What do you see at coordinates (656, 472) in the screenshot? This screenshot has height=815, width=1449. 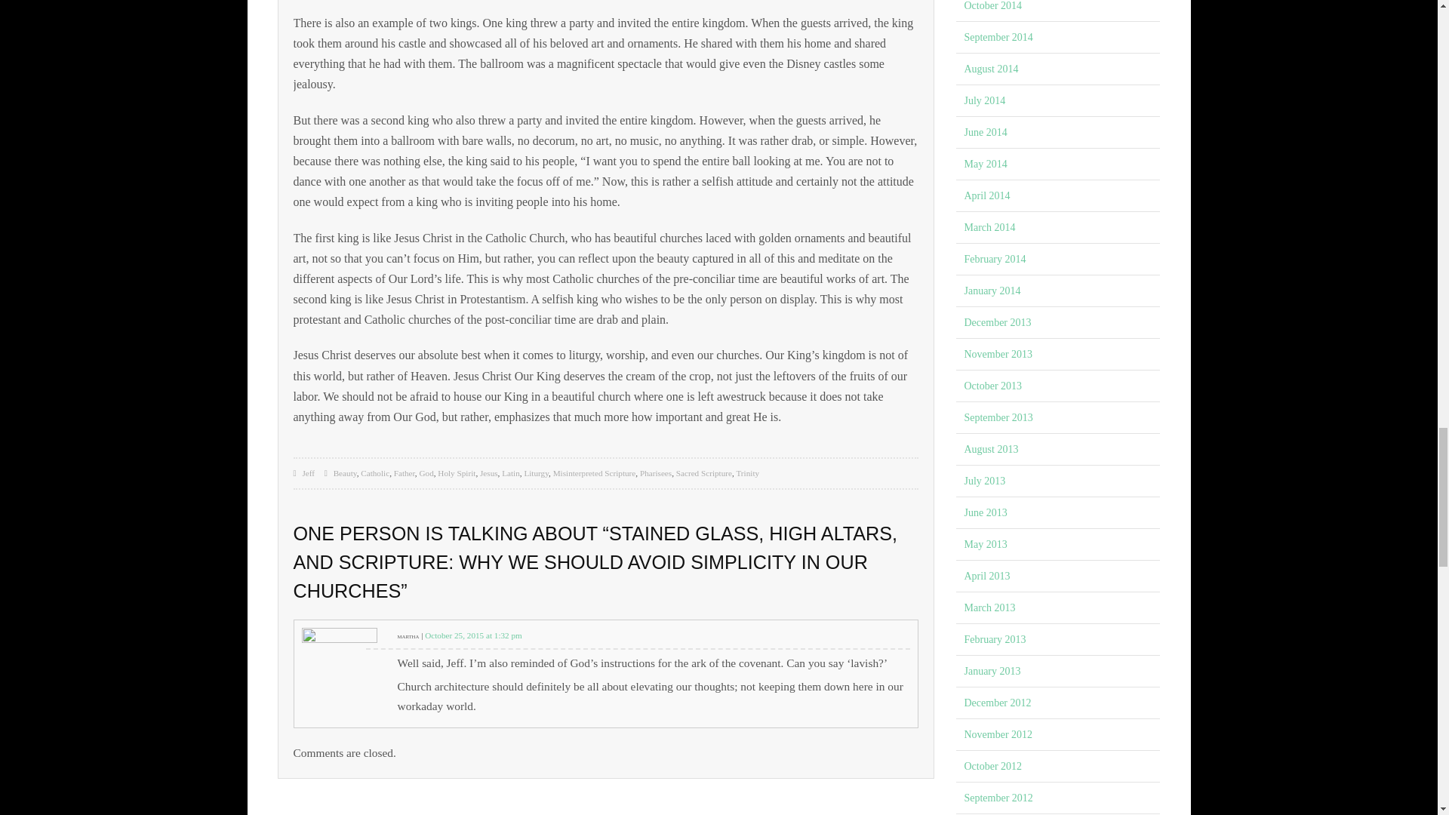 I see `Pharisees` at bounding box center [656, 472].